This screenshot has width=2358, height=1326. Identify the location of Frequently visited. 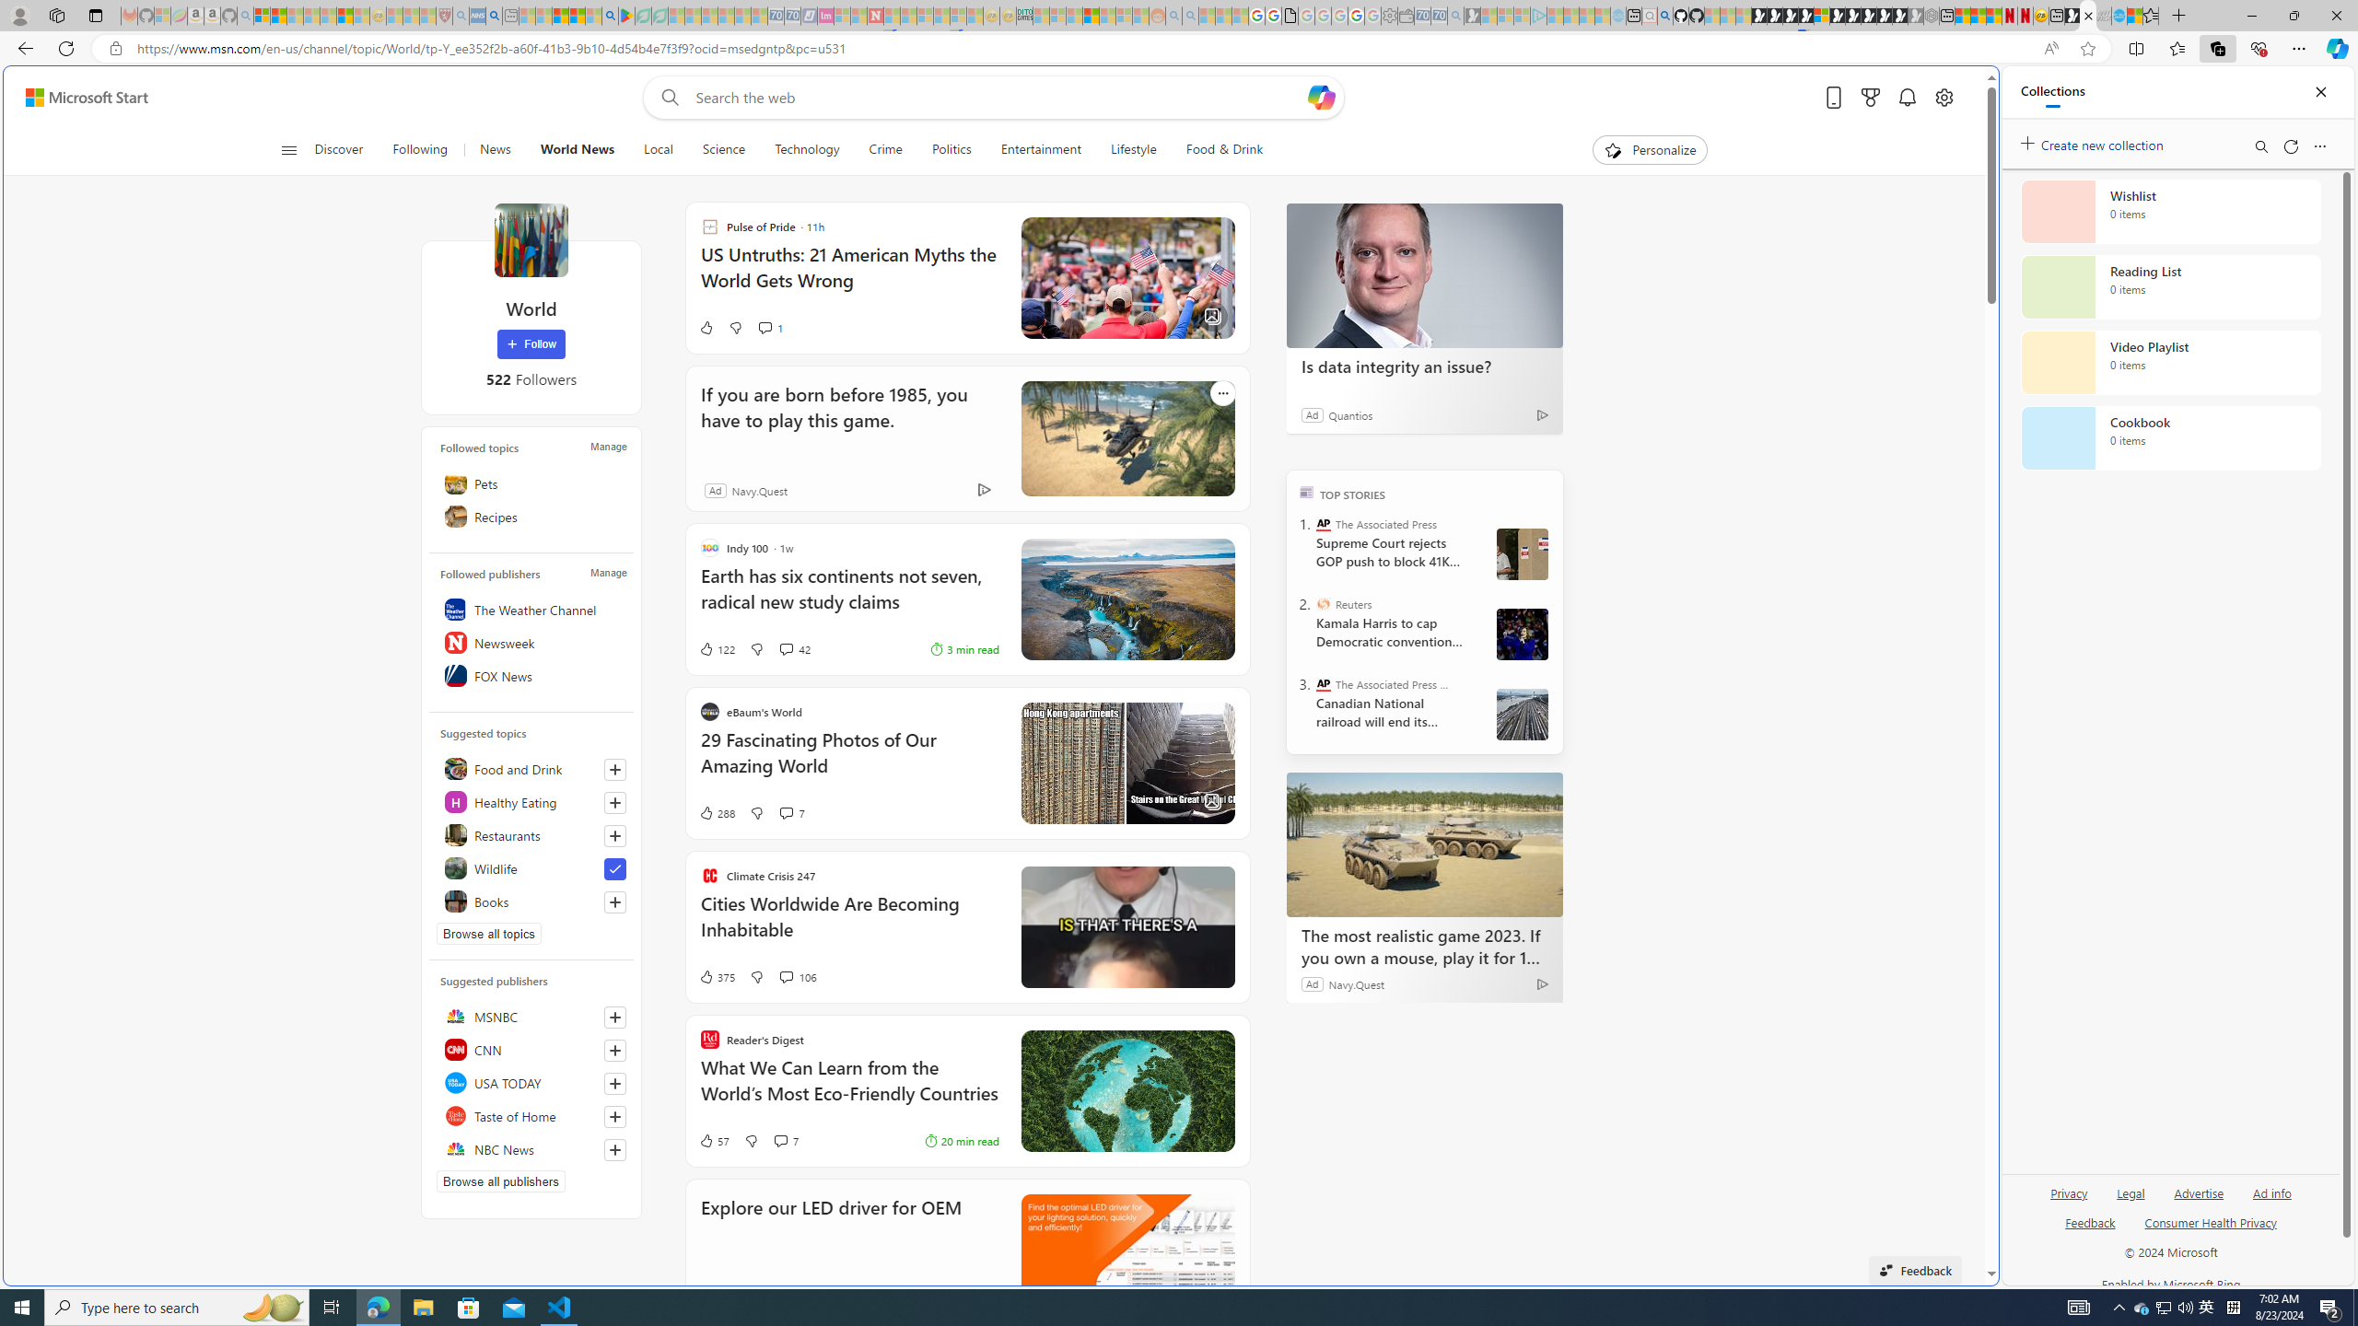
(1564, 245).